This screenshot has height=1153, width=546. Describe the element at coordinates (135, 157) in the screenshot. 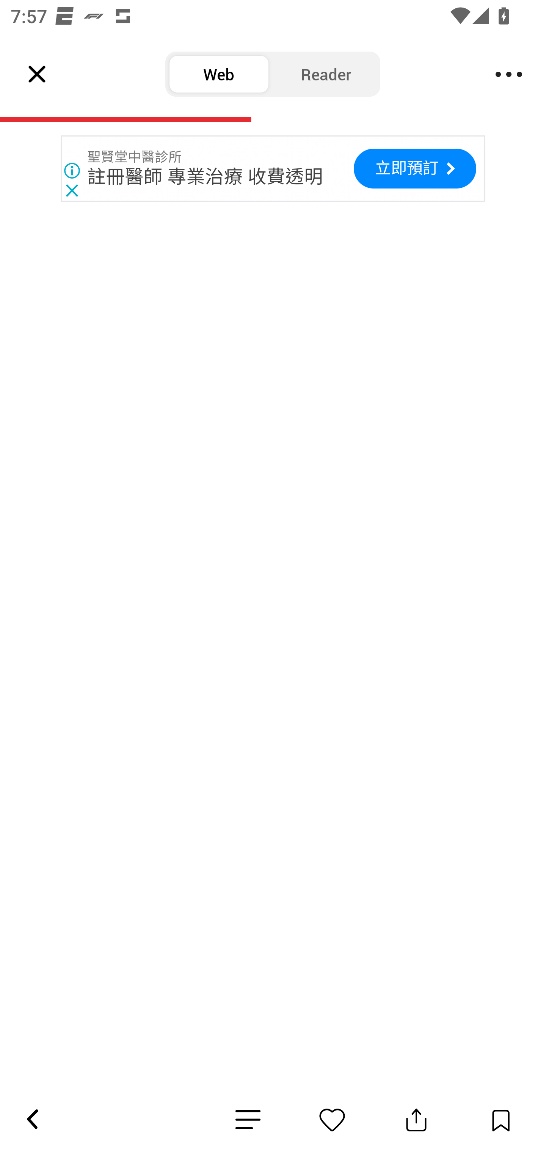

I see `聖賢堂中醫診所` at that location.